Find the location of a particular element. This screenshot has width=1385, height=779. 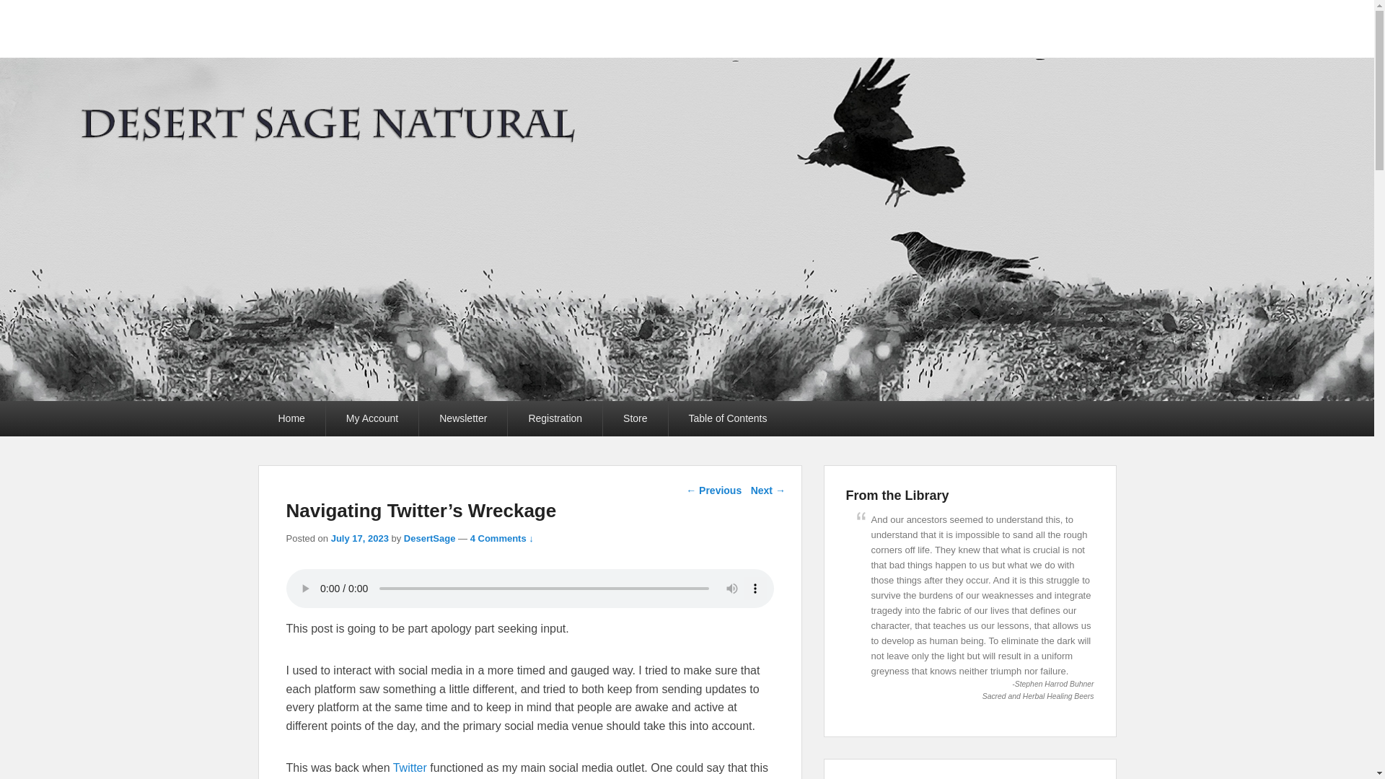

Store is located at coordinates (635, 418).